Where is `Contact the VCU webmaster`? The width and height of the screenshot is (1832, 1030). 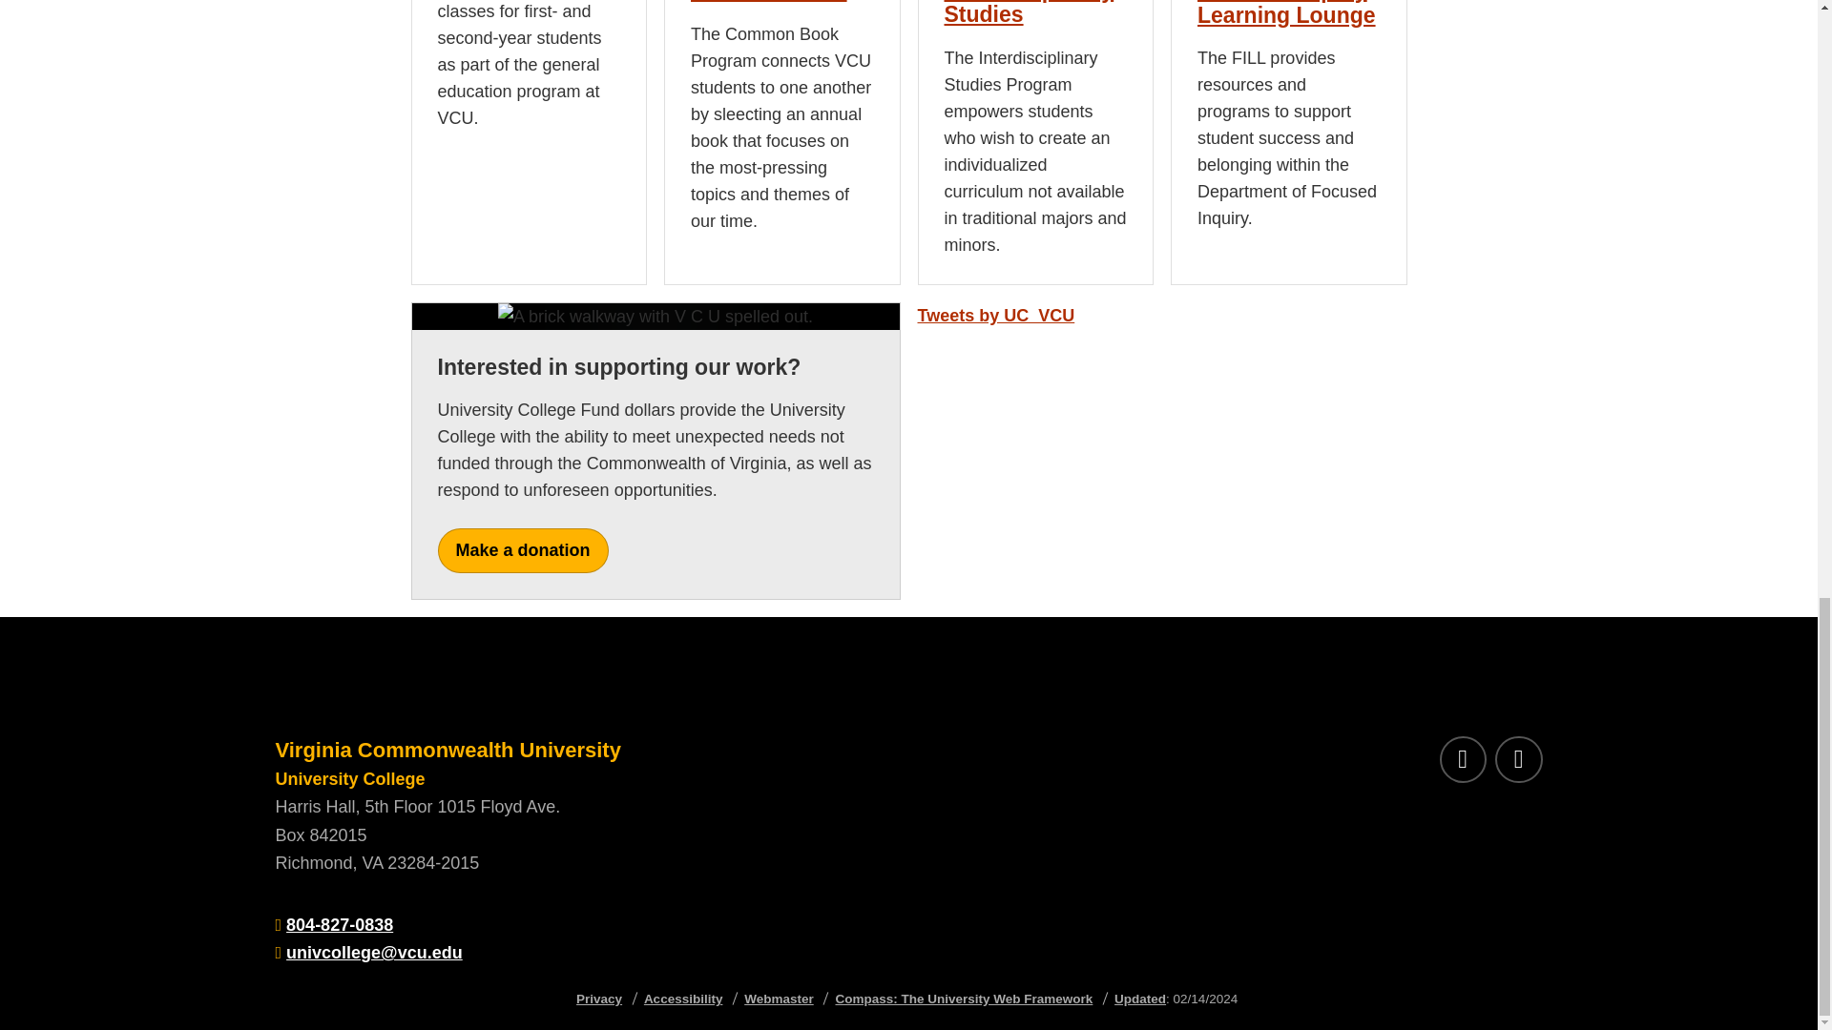
Contact the VCU webmaster is located at coordinates (779, 999).